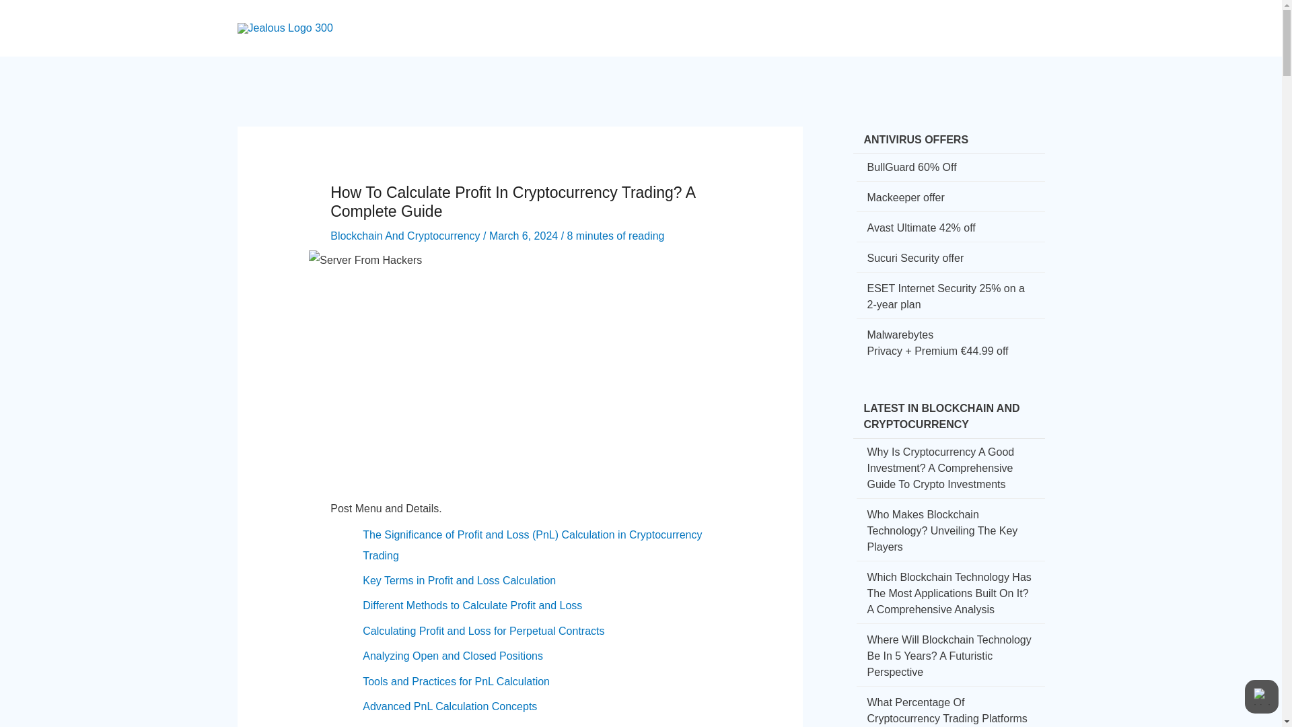 This screenshot has width=1292, height=727. Describe the element at coordinates (712, 16) in the screenshot. I see `How-To` at that location.